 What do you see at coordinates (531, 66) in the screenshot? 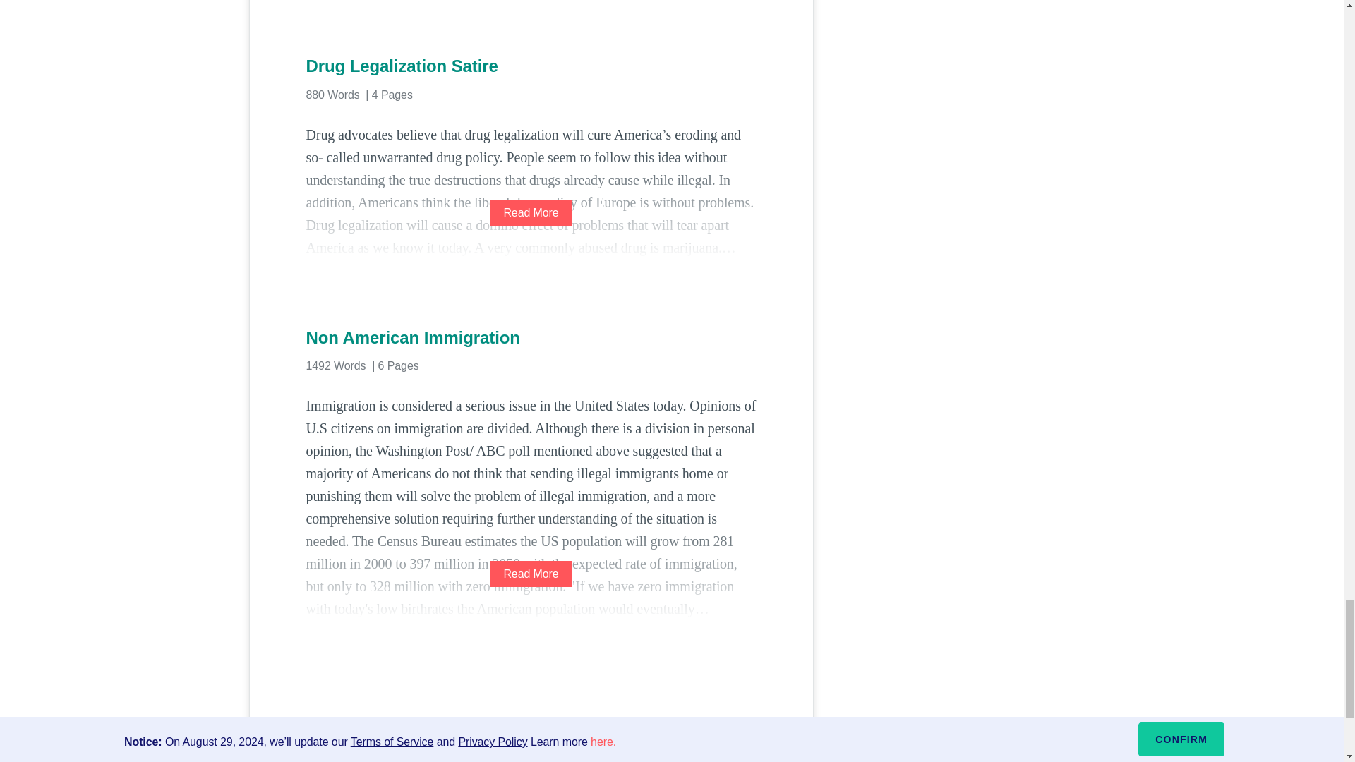
I see `Drug Legalization Satire` at bounding box center [531, 66].